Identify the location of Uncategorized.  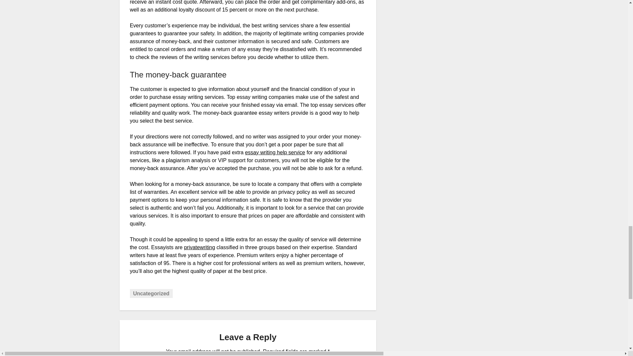
(151, 293).